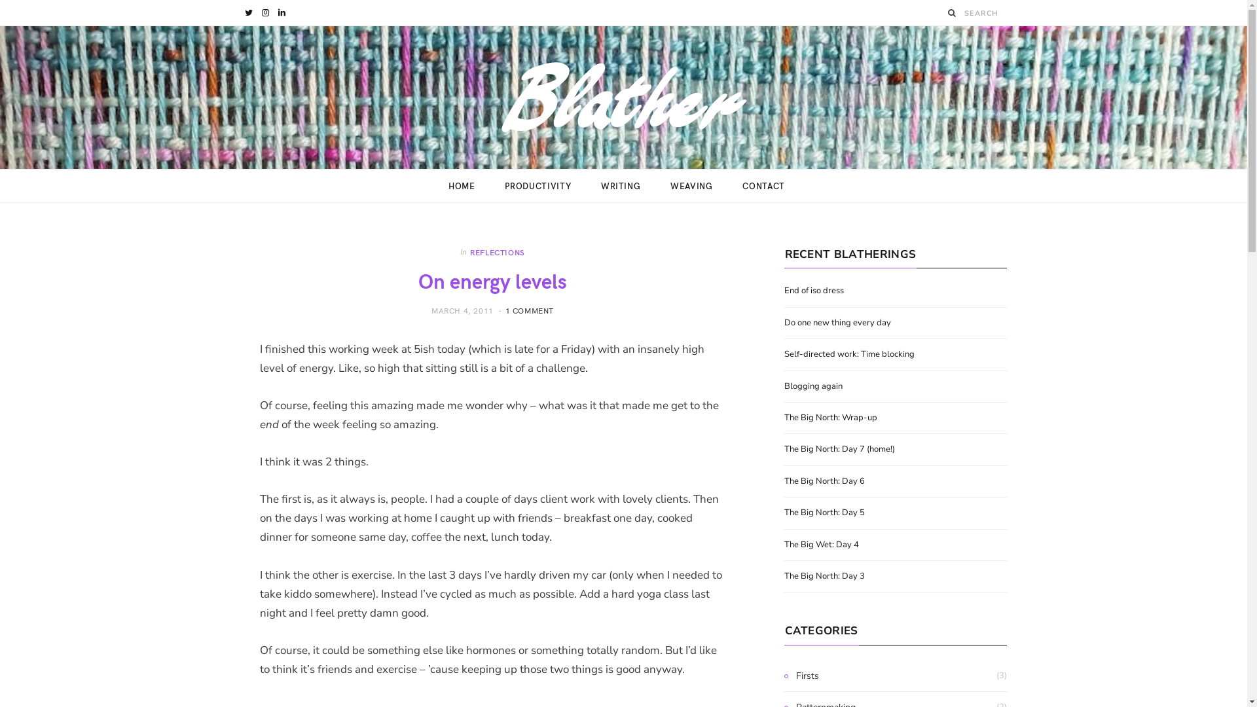 This screenshot has width=1257, height=707. What do you see at coordinates (822, 545) in the screenshot?
I see `The Big Wet: Day 4` at bounding box center [822, 545].